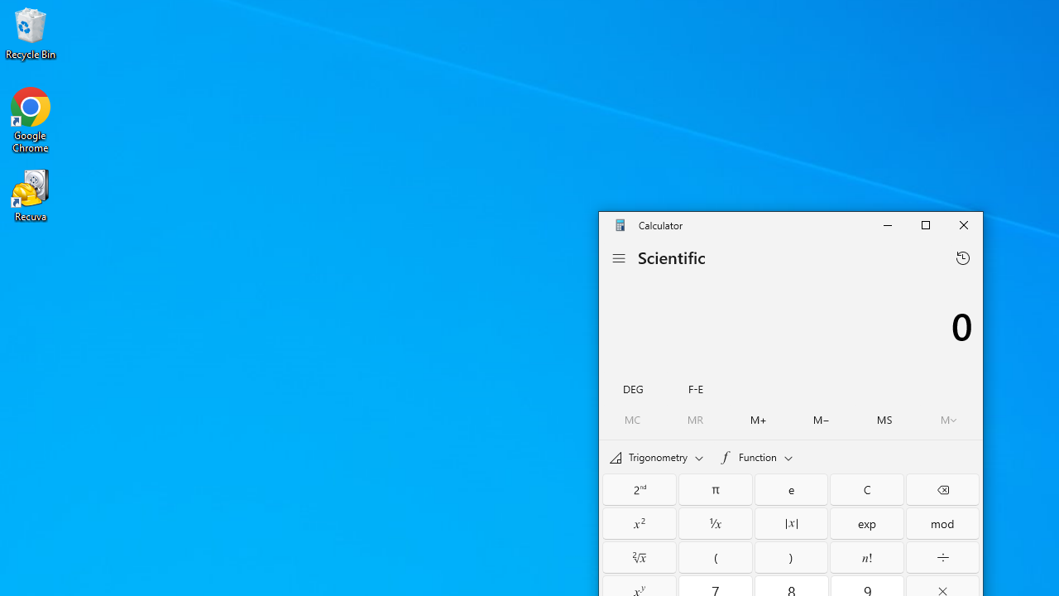  Describe the element at coordinates (963, 225) in the screenshot. I see `Close Calculator` at that location.